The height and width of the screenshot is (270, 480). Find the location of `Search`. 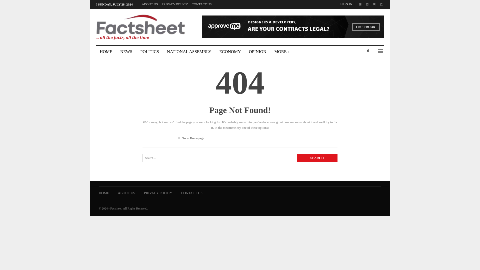

Search is located at coordinates (317, 158).